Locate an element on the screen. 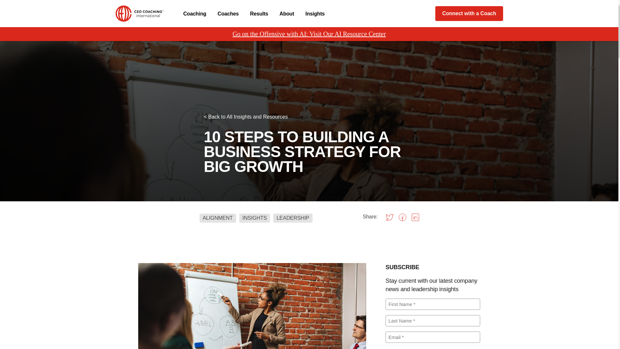 The image size is (620, 349). ALIGNMENT is located at coordinates (218, 218).